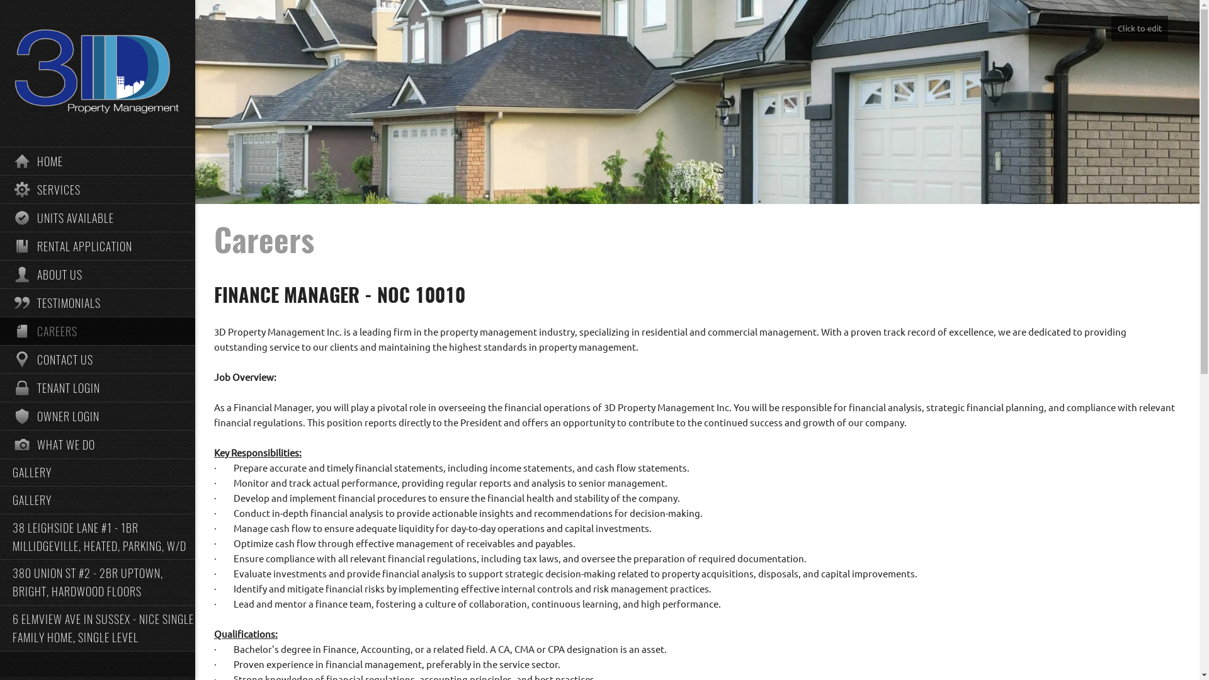 Image resolution: width=1209 pixels, height=680 pixels. What do you see at coordinates (1140, 29) in the screenshot?
I see `Click to edit` at bounding box center [1140, 29].